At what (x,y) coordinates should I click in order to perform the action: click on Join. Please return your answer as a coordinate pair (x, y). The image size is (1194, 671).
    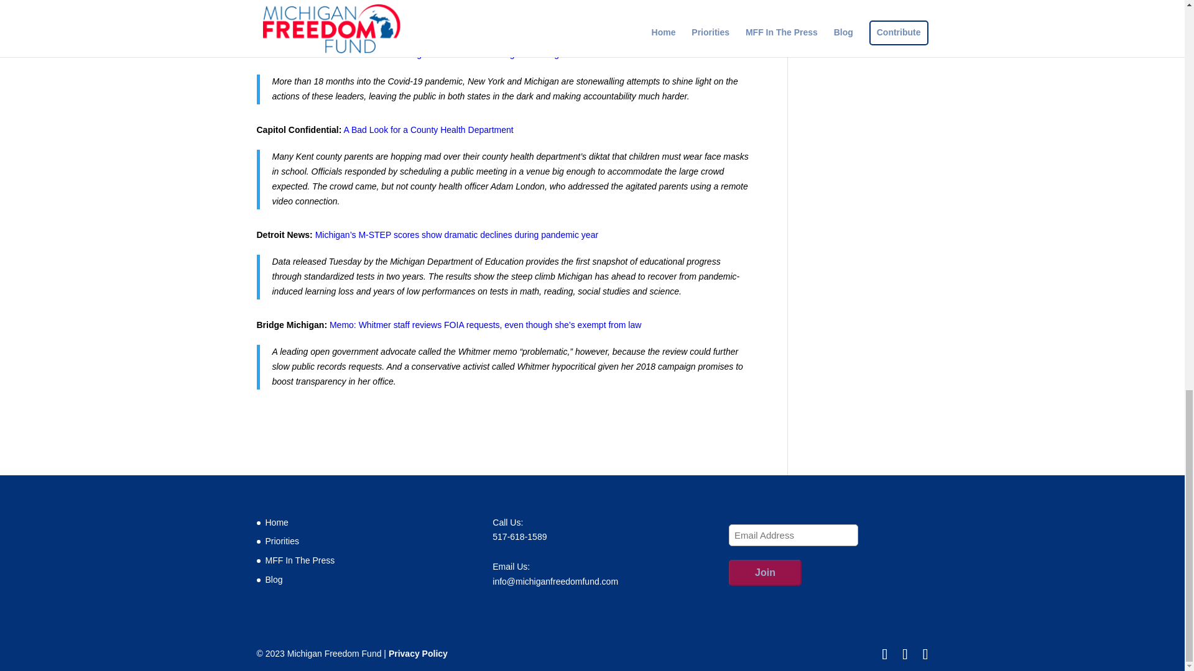
    Looking at the image, I should click on (765, 572).